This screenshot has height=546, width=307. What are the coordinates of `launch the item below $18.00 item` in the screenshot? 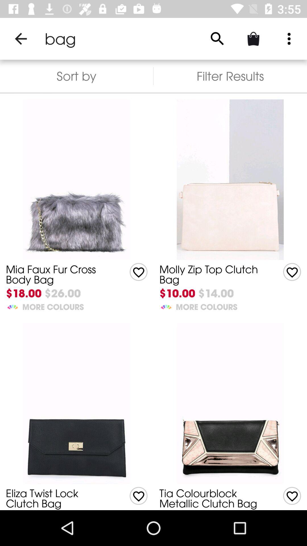 It's located at (13, 306).